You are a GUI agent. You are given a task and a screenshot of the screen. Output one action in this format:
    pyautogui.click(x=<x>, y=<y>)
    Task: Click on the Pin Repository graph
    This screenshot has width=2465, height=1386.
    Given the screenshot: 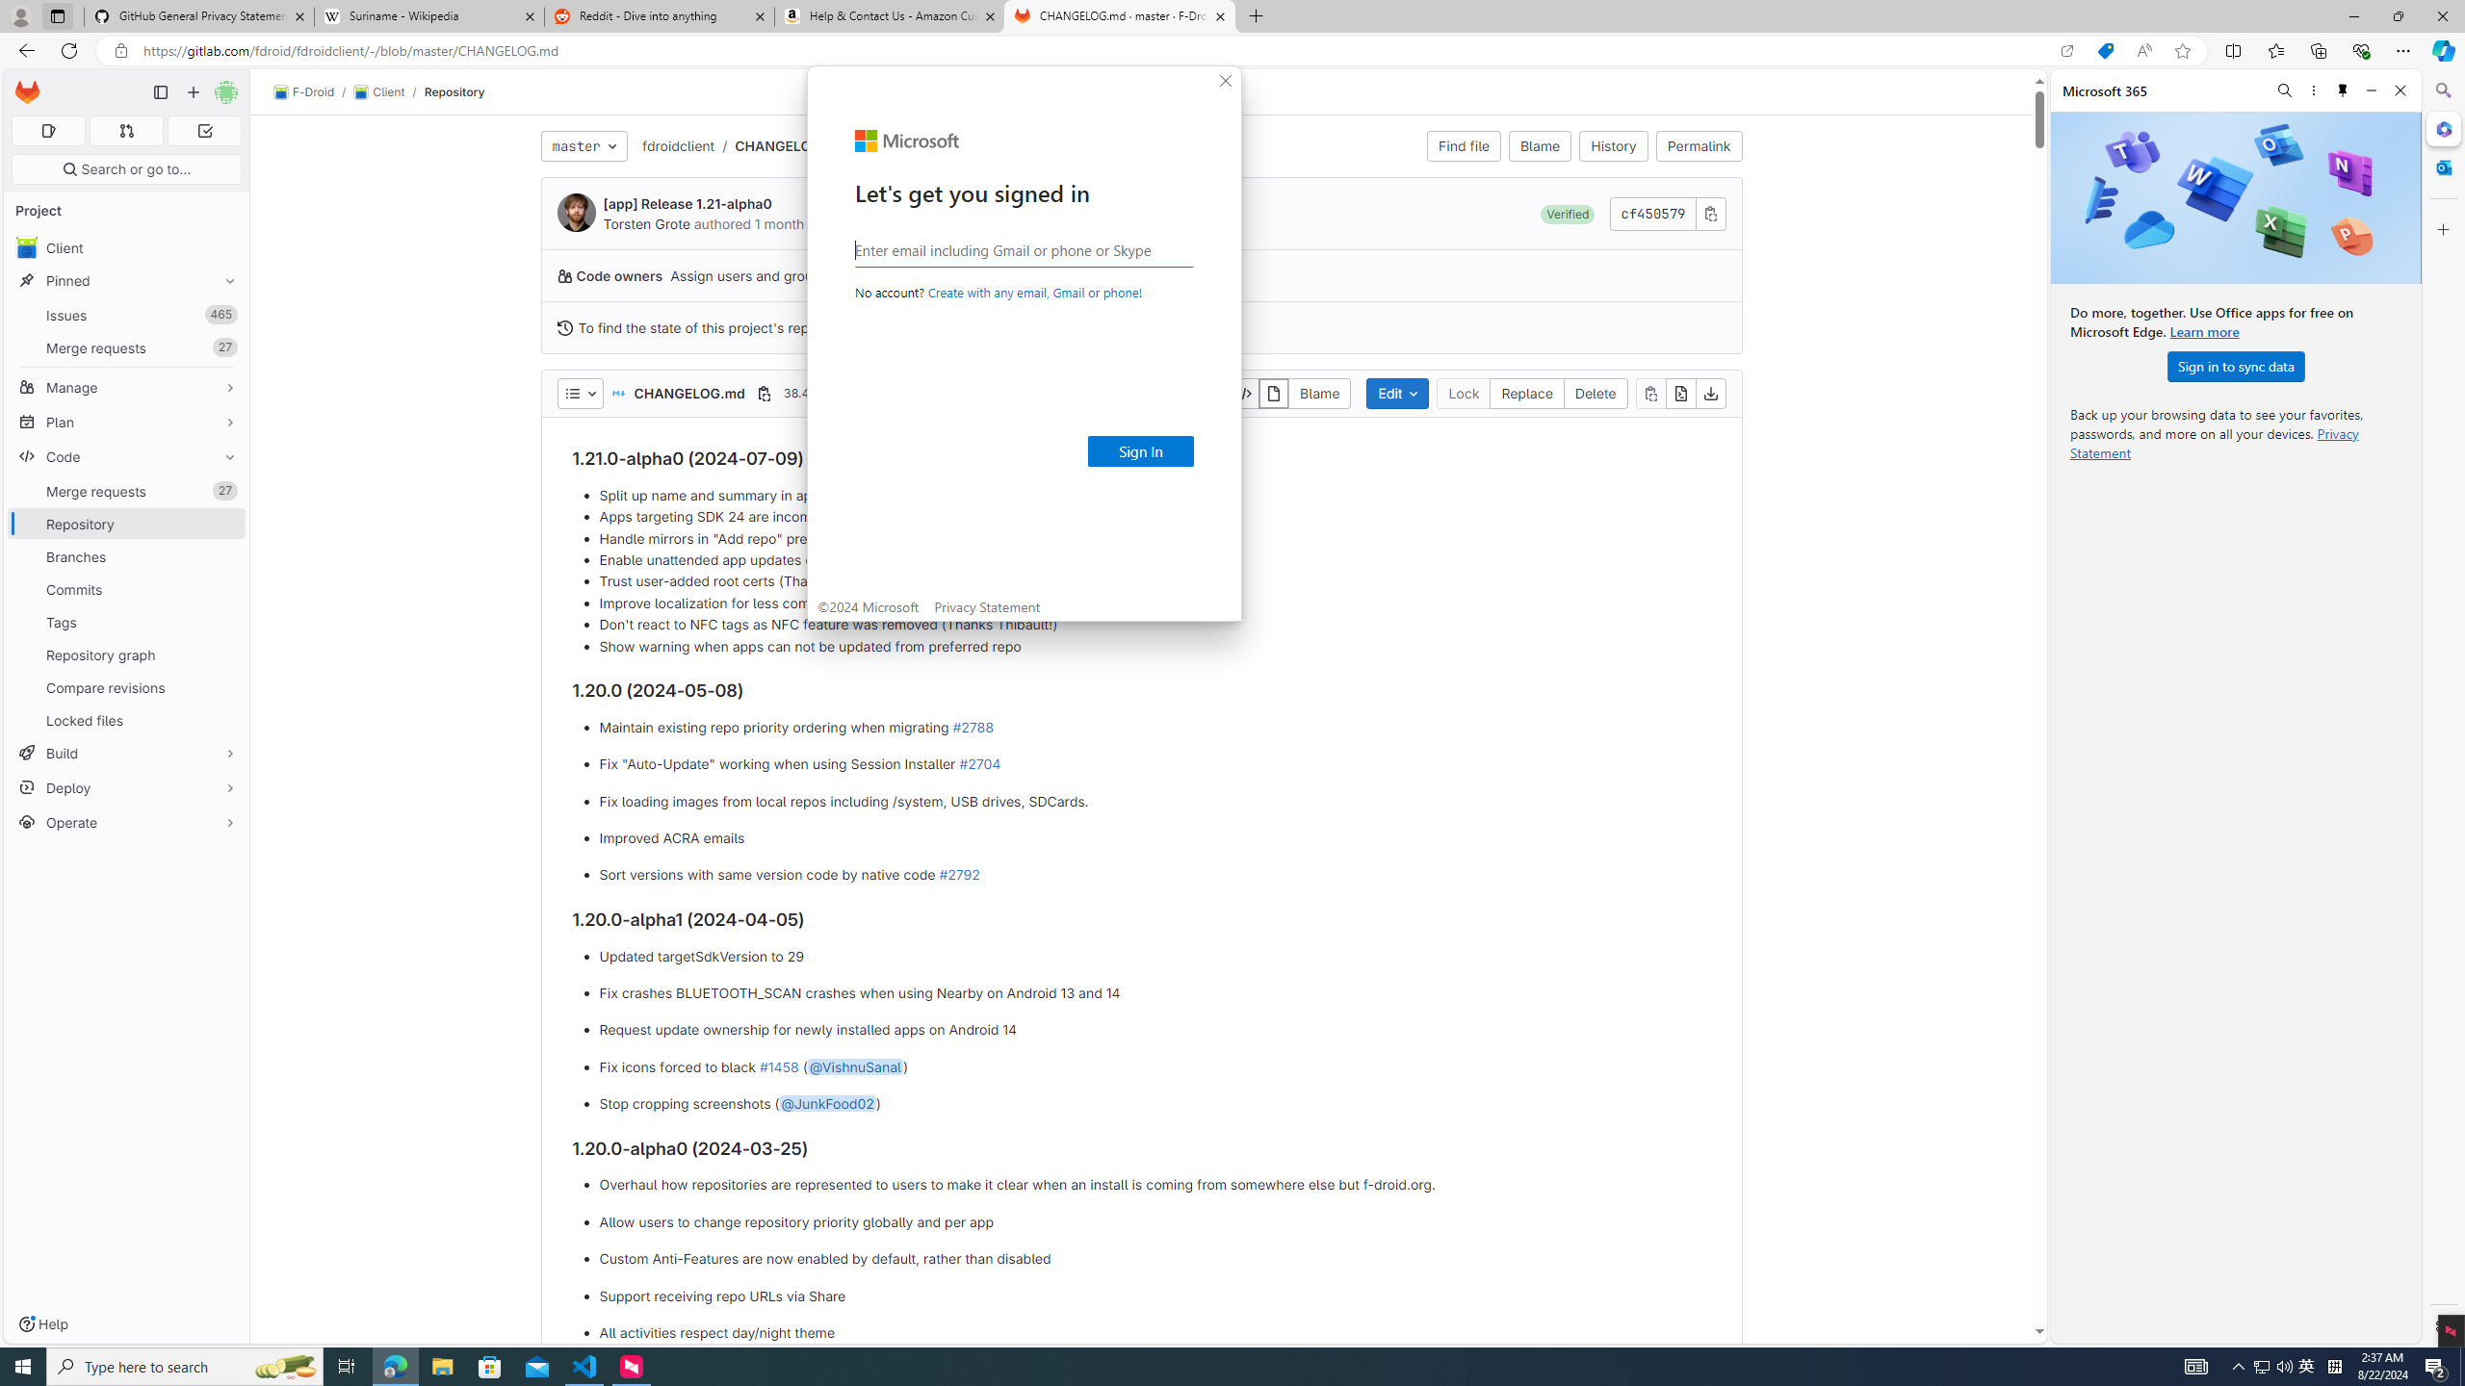 What is the action you would take?
    pyautogui.click(x=225, y=654)
    